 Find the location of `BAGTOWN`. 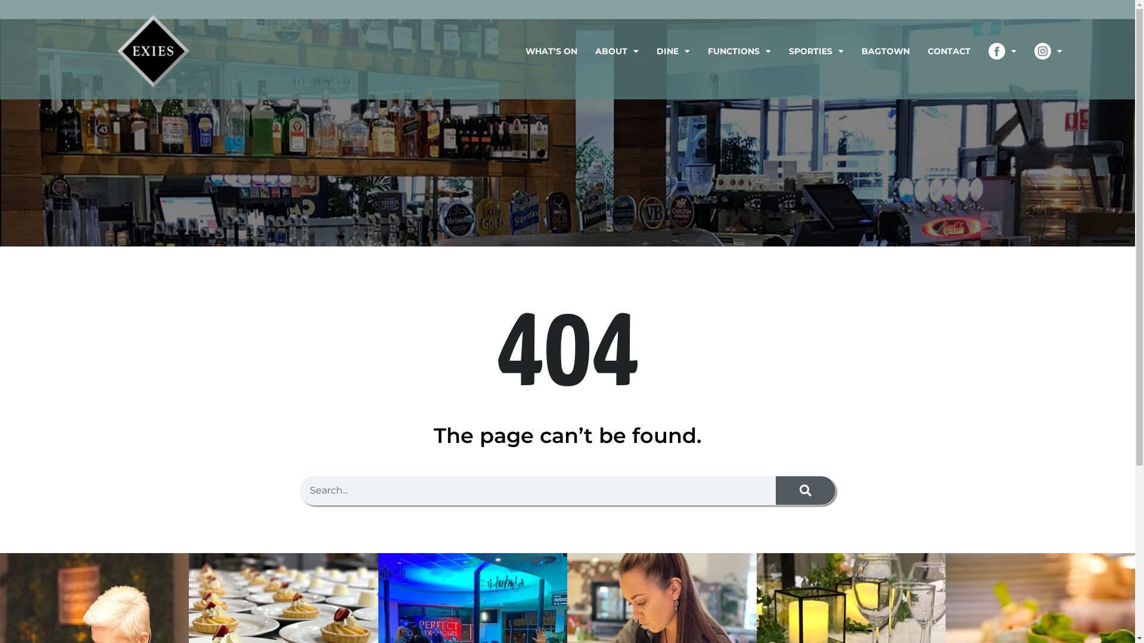

BAGTOWN is located at coordinates (885, 51).